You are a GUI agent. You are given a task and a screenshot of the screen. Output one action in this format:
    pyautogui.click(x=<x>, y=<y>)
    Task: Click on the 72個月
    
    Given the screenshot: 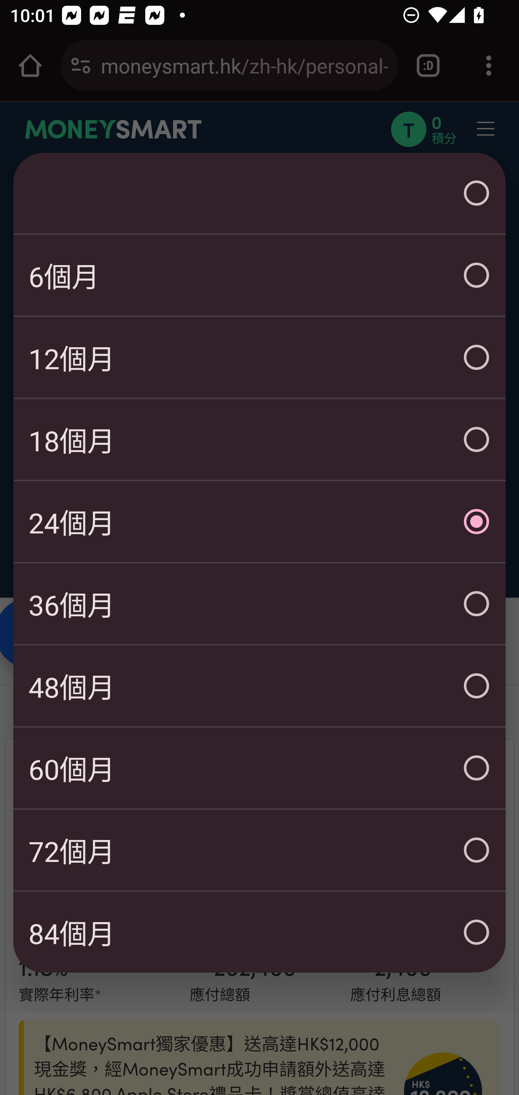 What is the action you would take?
    pyautogui.click(x=259, y=849)
    